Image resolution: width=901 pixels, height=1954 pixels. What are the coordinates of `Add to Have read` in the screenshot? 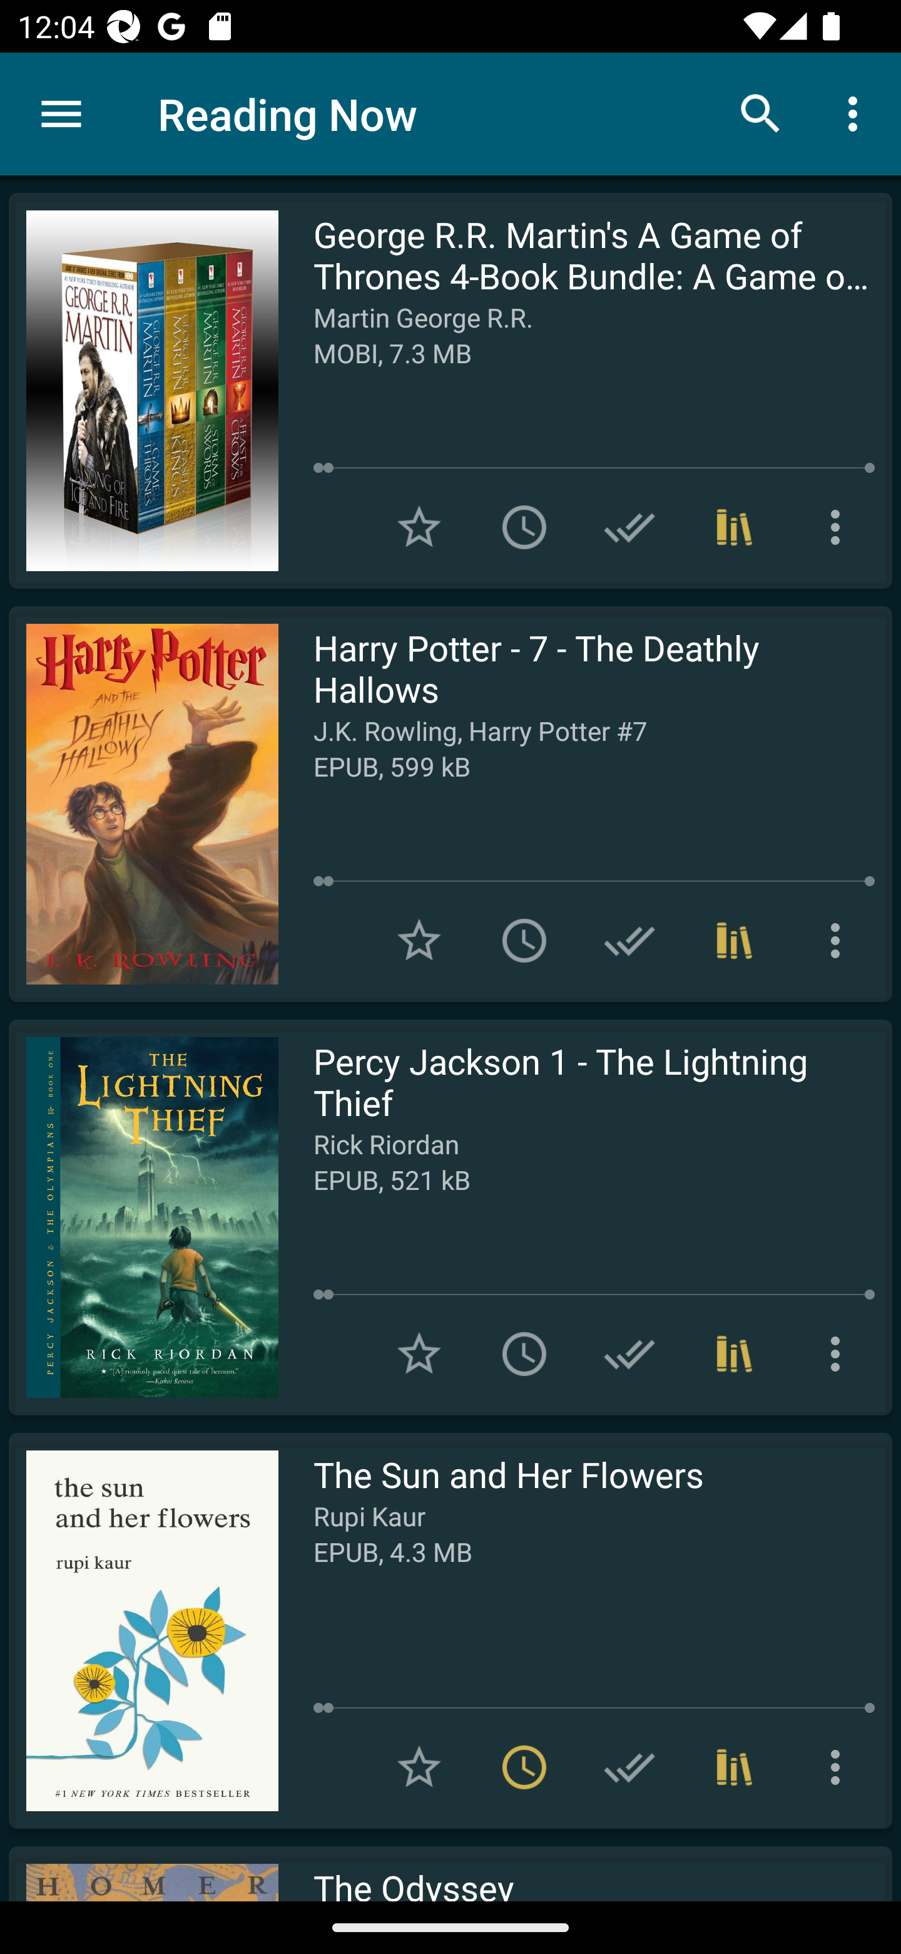 It's located at (629, 1767).